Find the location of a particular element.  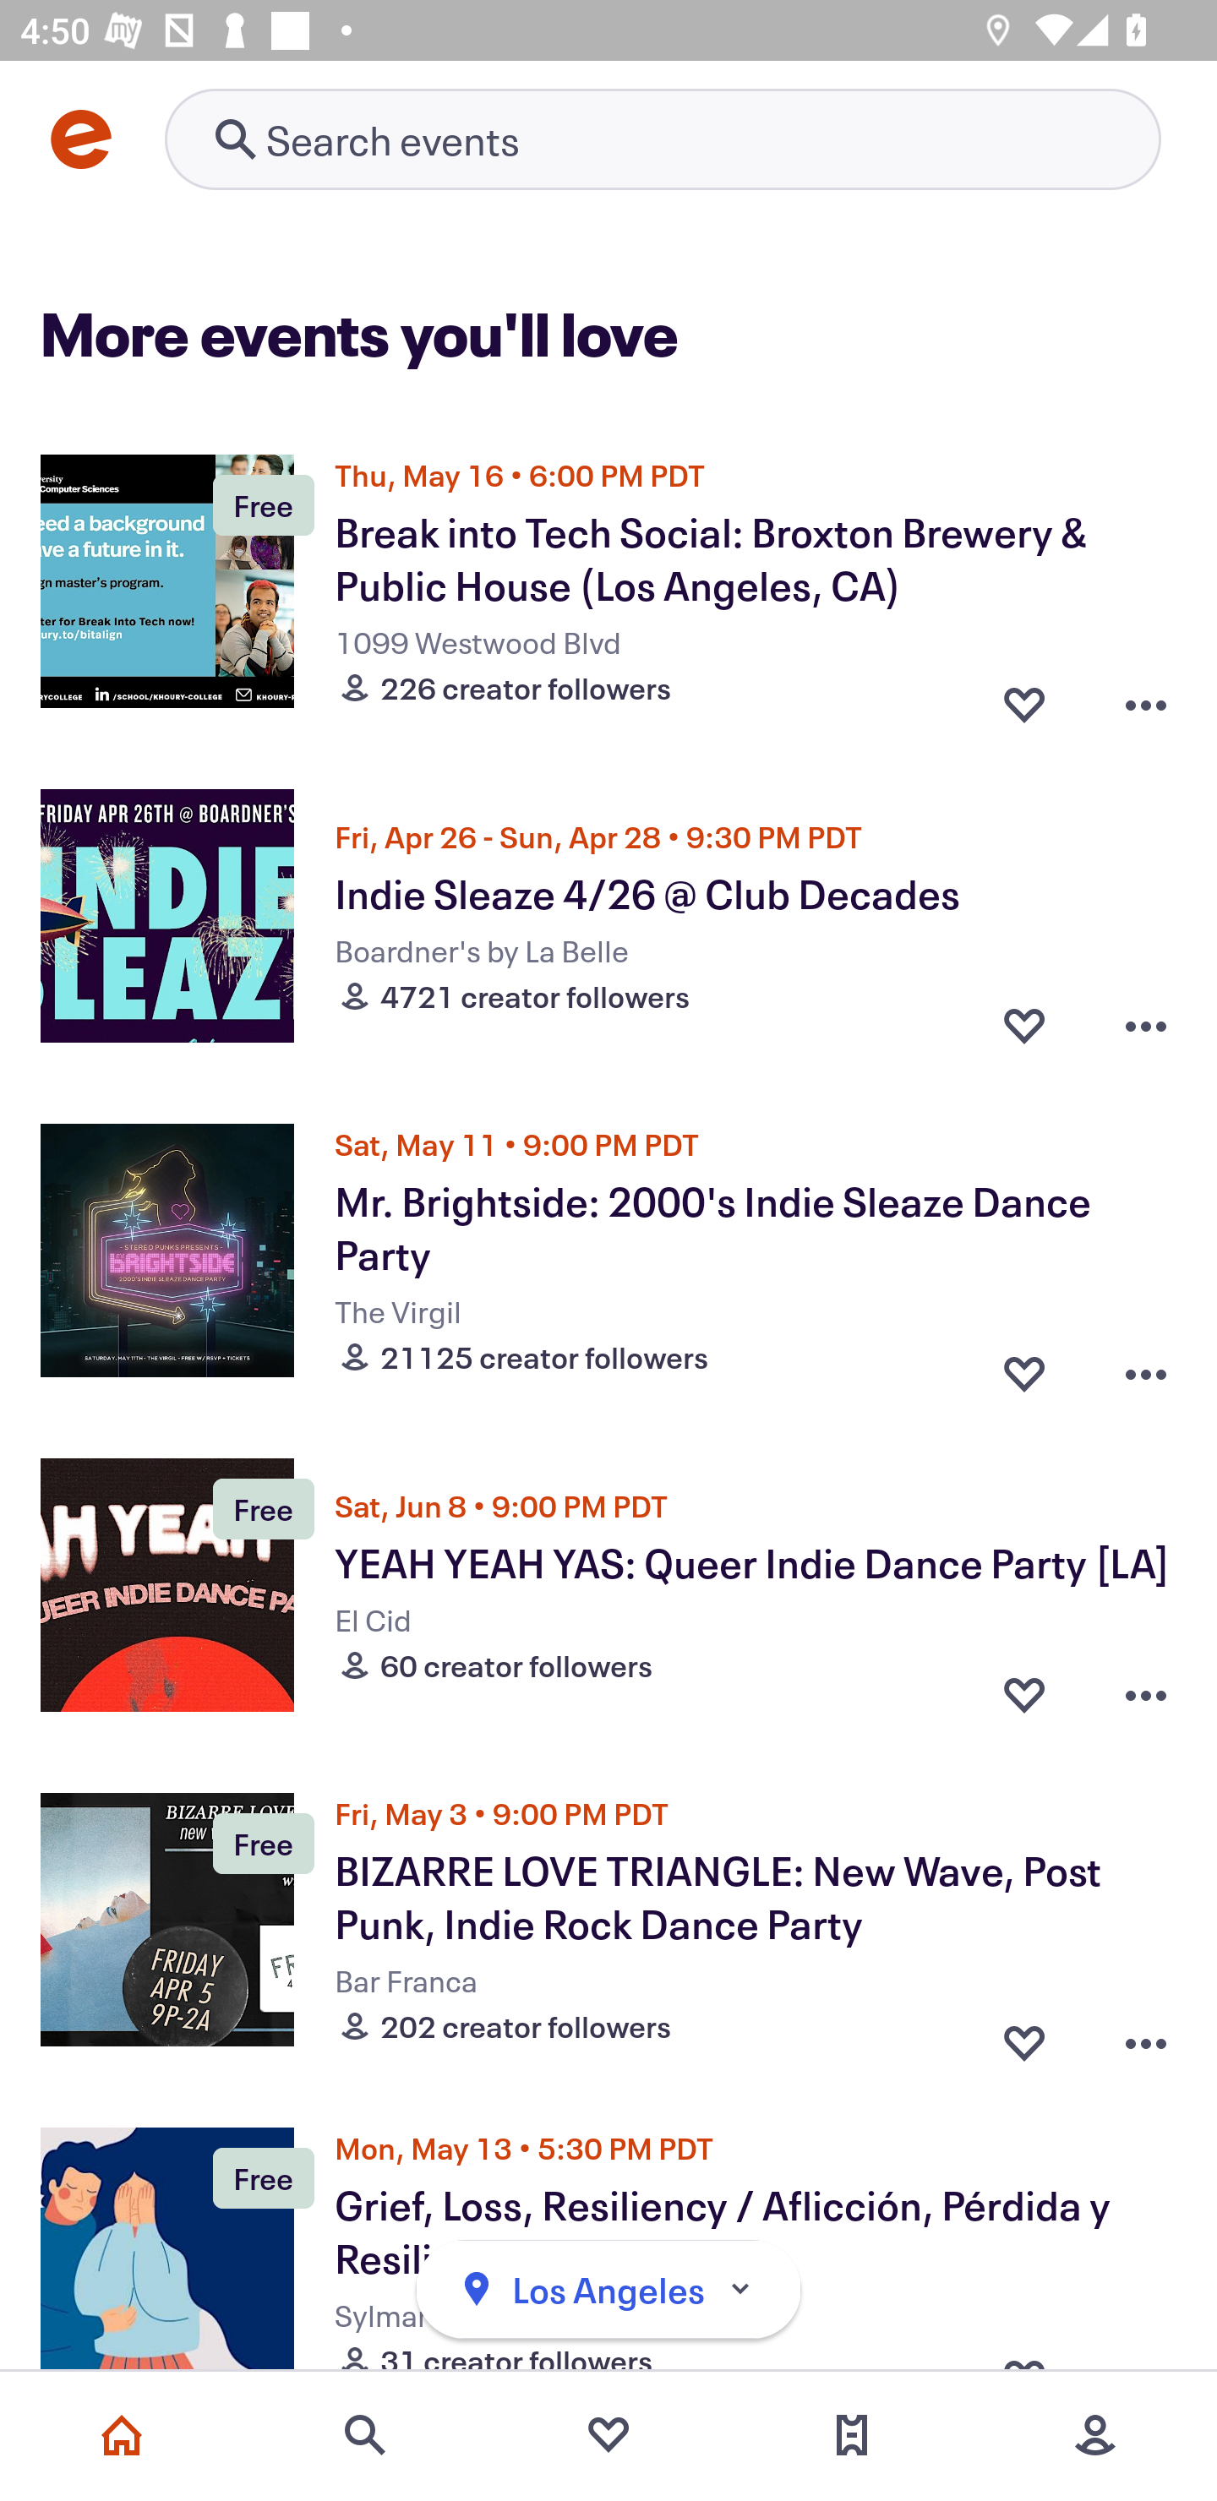

Favorites is located at coordinates (608, 2435).